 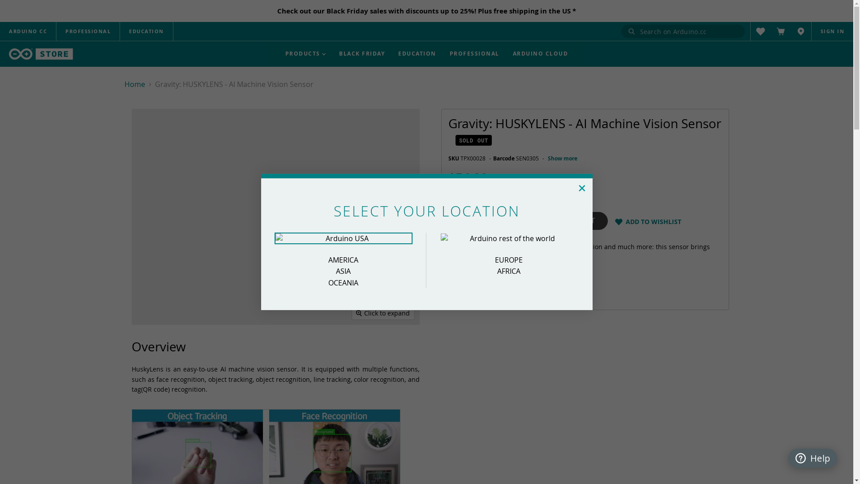 I want to click on Share on Facebook, so click(x=454, y=290).